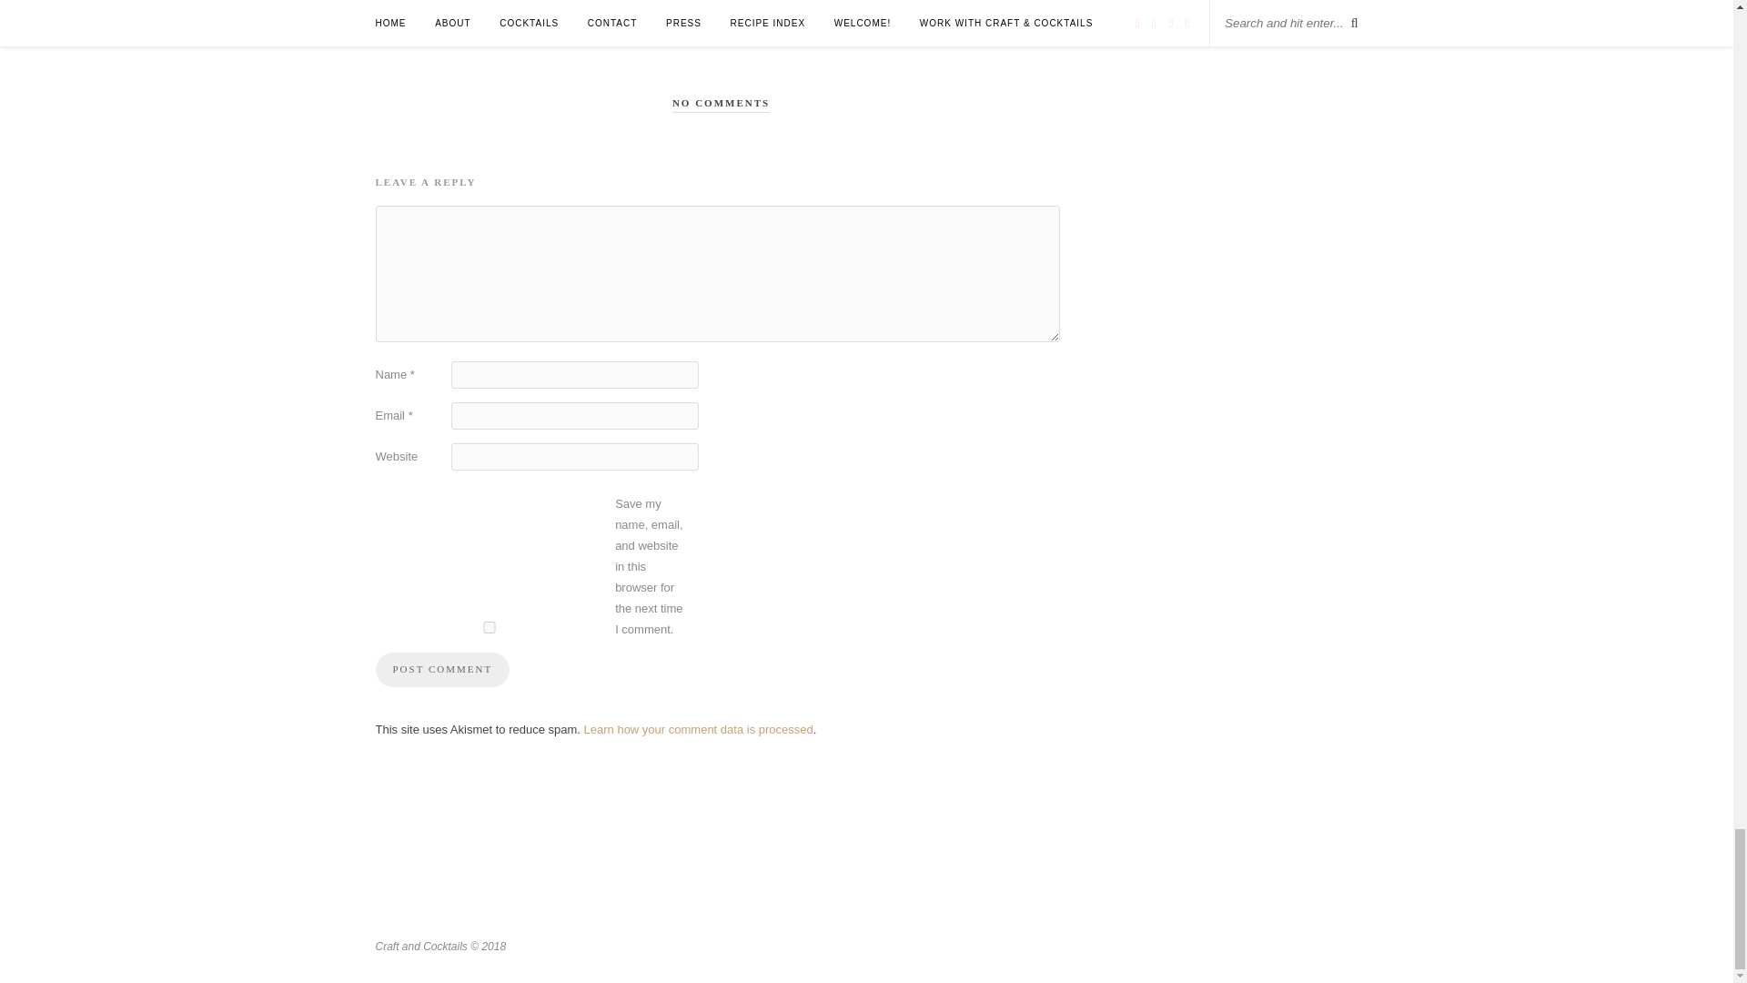  What do you see at coordinates (652, 15) in the screenshot?
I see `The Cantaloopy` at bounding box center [652, 15].